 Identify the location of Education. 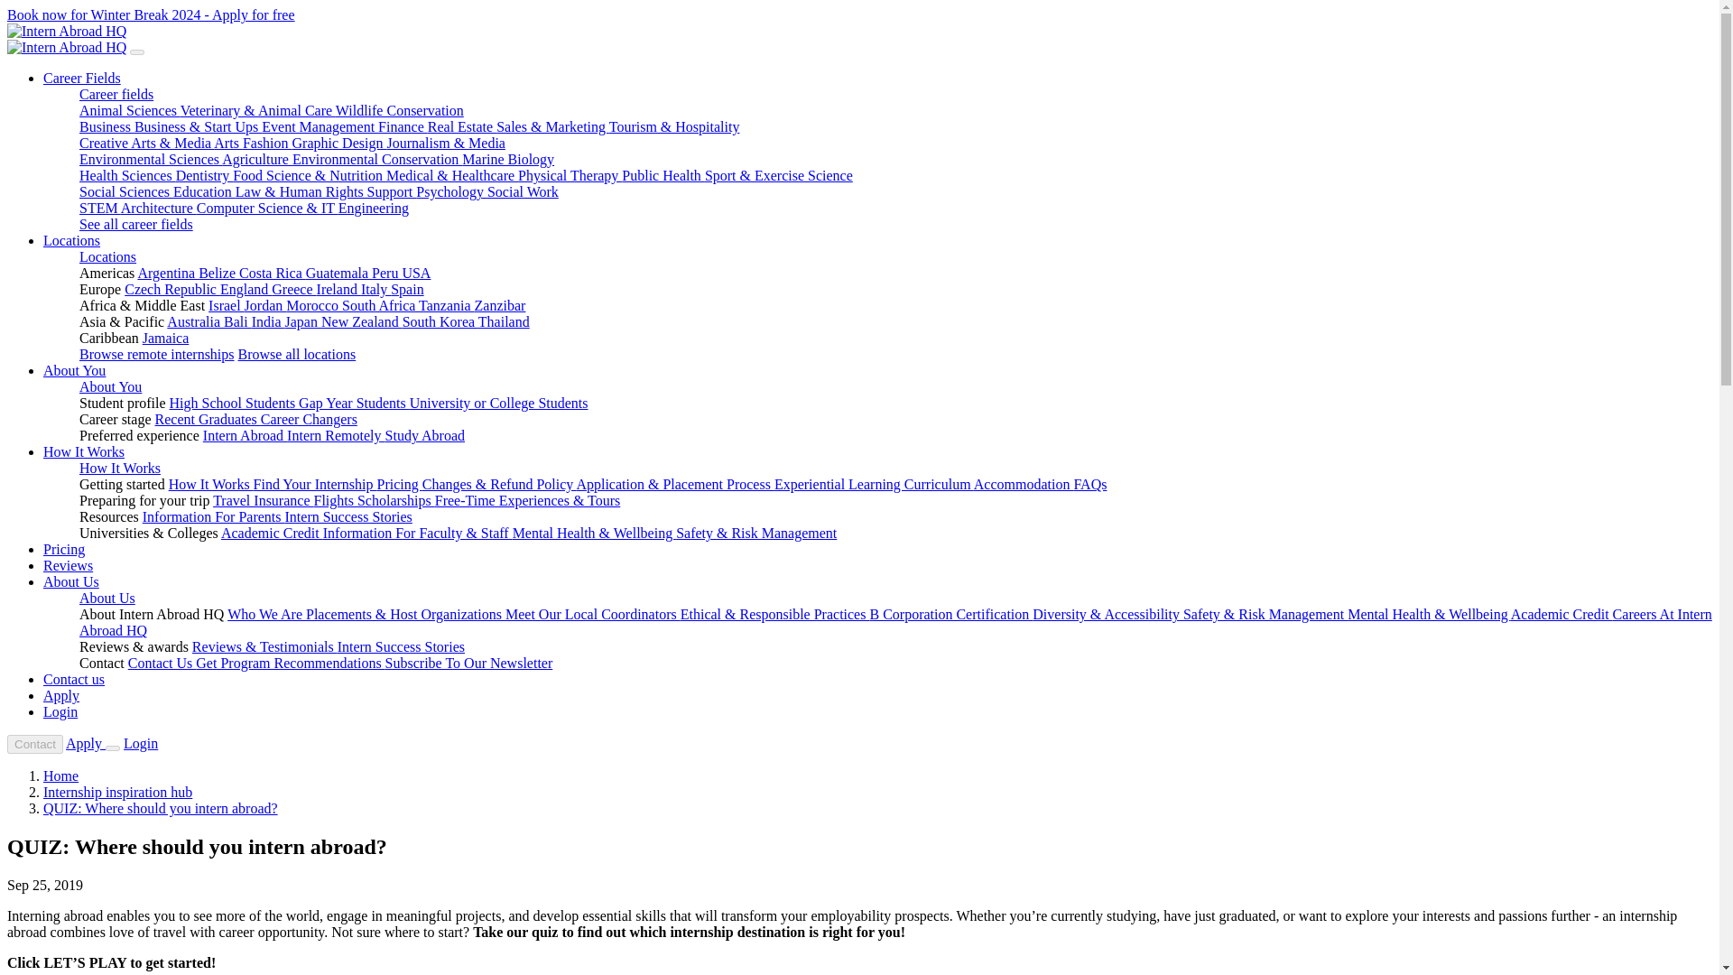
(204, 191).